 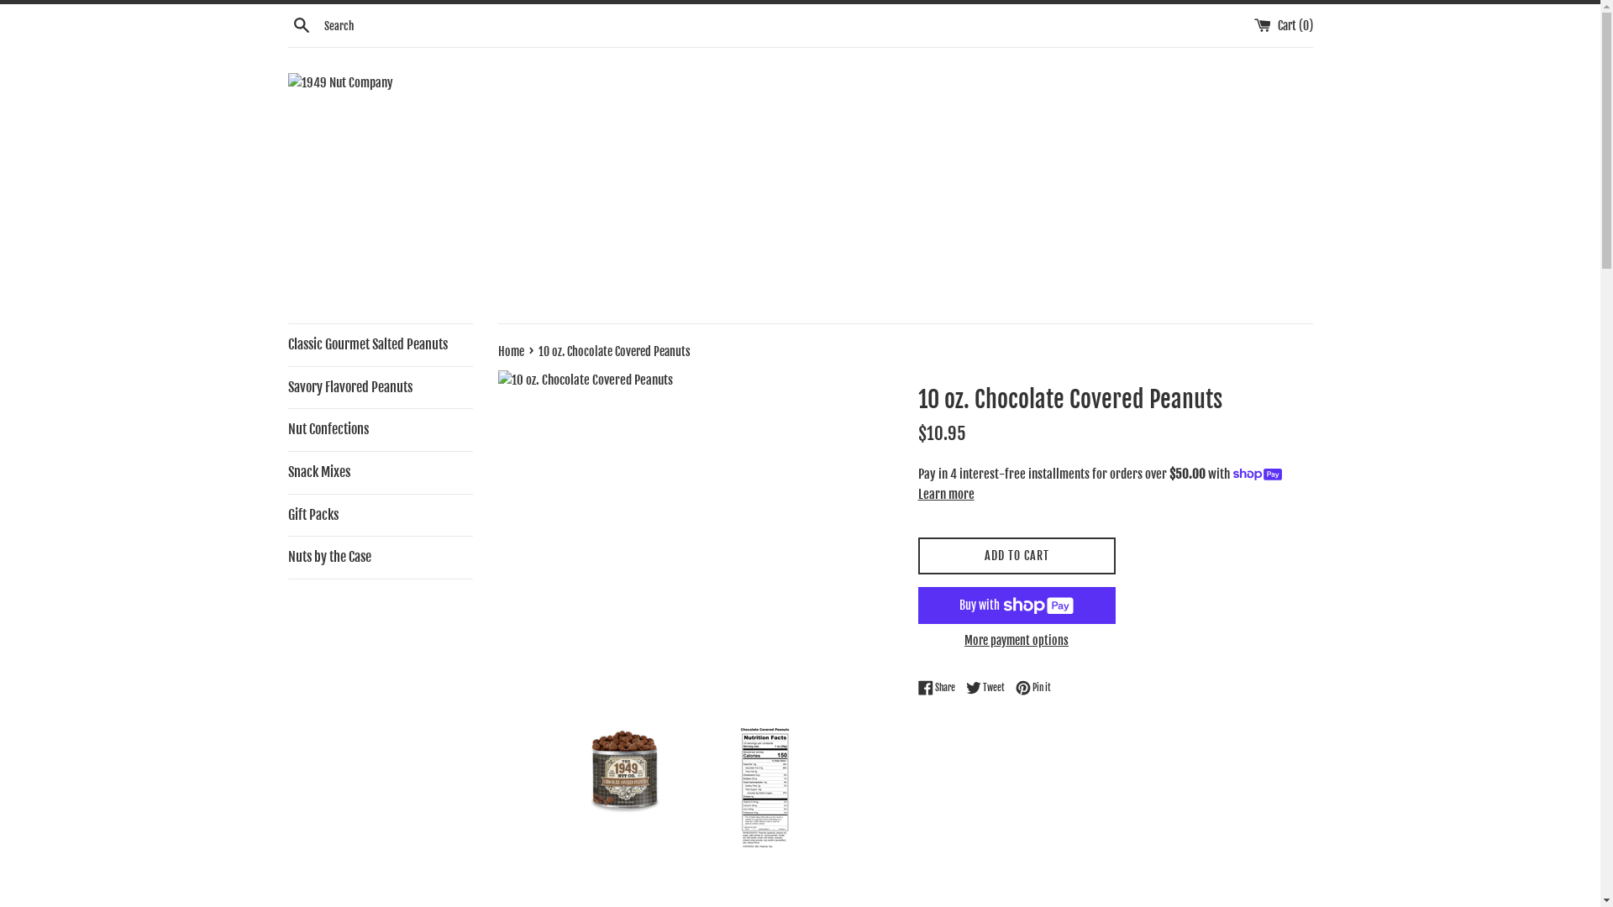 I want to click on Home, so click(x=512, y=351).